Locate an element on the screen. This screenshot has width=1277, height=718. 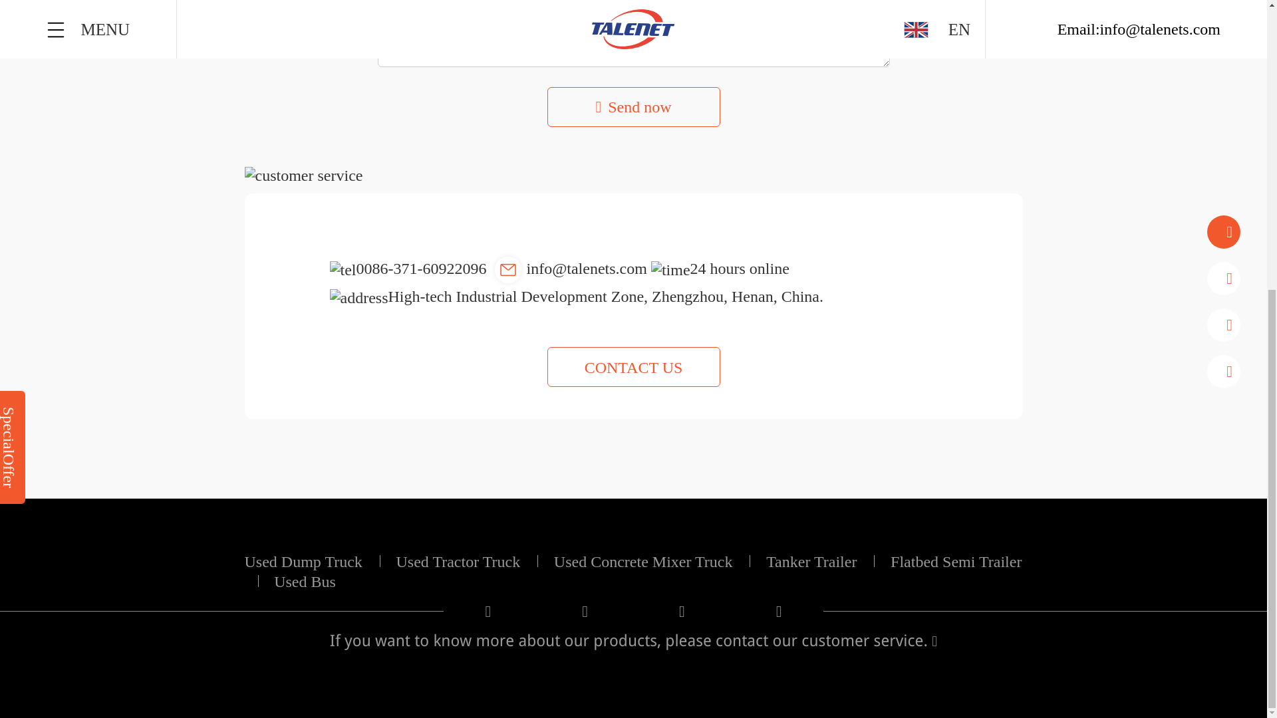
CONTACT US is located at coordinates (633, 367).